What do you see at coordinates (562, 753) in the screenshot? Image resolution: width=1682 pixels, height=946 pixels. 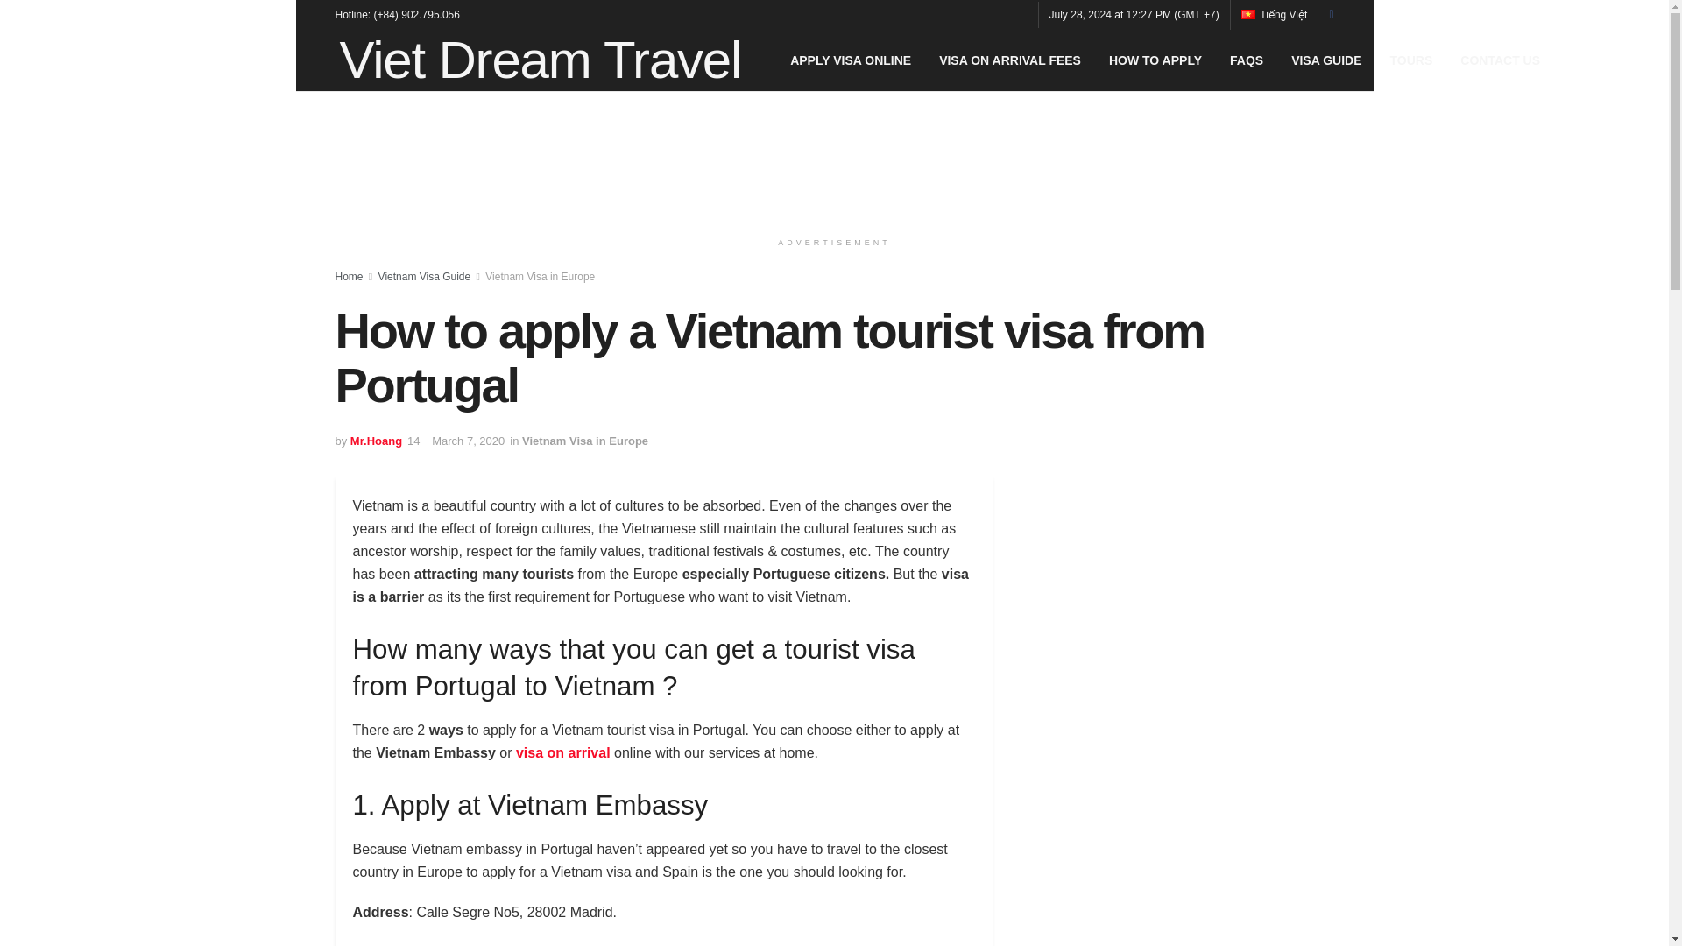 I see `visa on arrival` at bounding box center [562, 753].